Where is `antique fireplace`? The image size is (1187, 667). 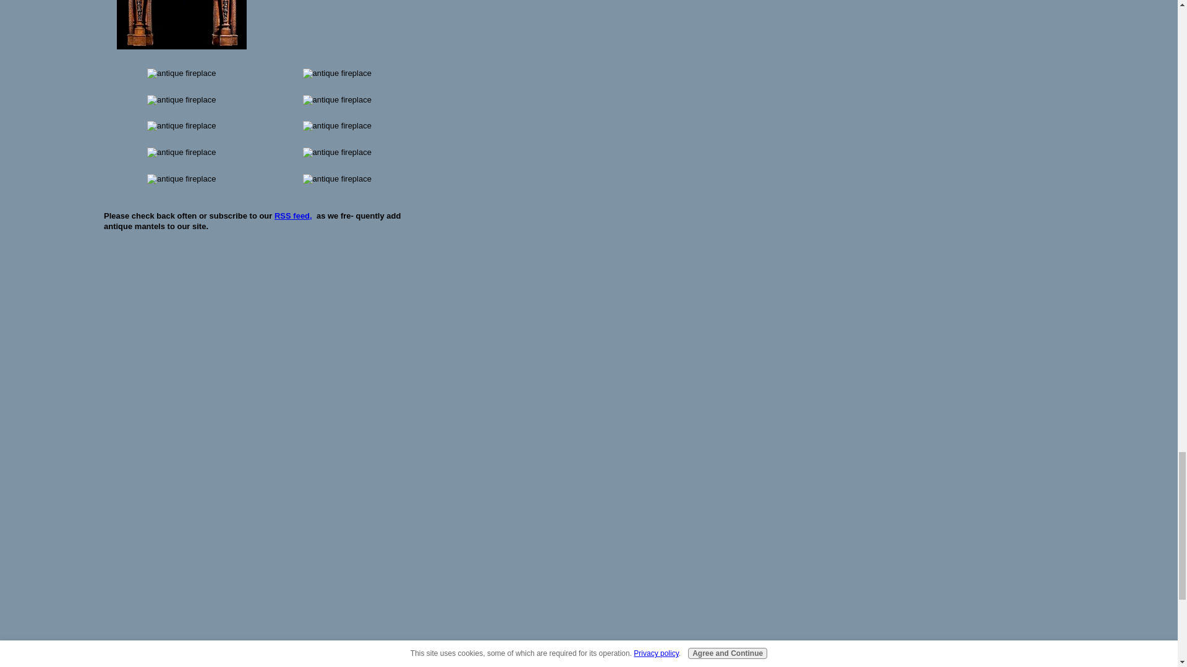
antique fireplace is located at coordinates (336, 100).